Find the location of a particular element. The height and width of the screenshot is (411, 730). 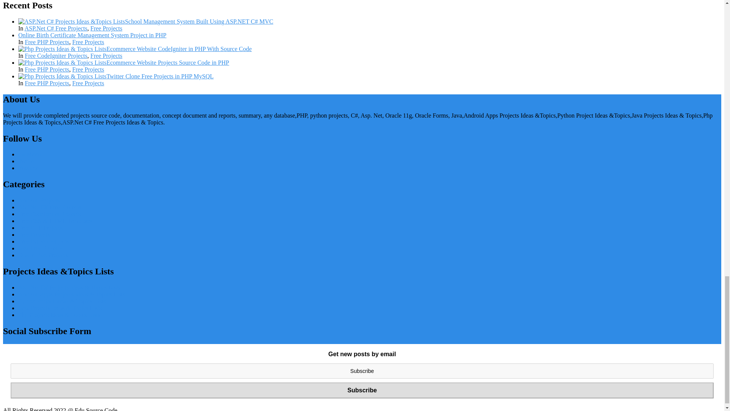

Subscribe is located at coordinates (362, 390).